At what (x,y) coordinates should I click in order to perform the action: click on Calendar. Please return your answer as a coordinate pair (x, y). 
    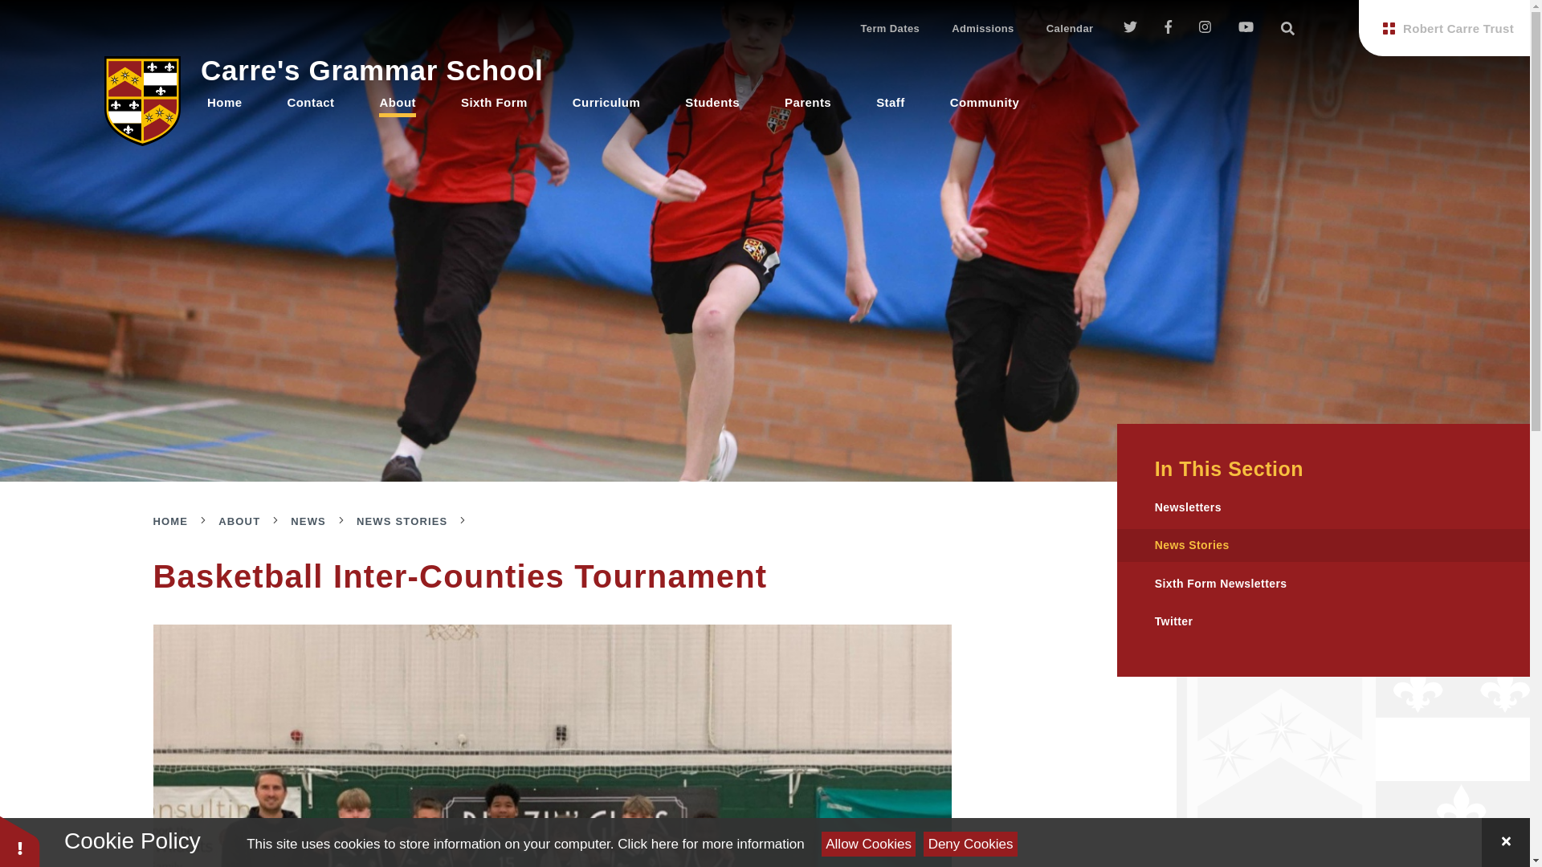
    Looking at the image, I should click on (1070, 27).